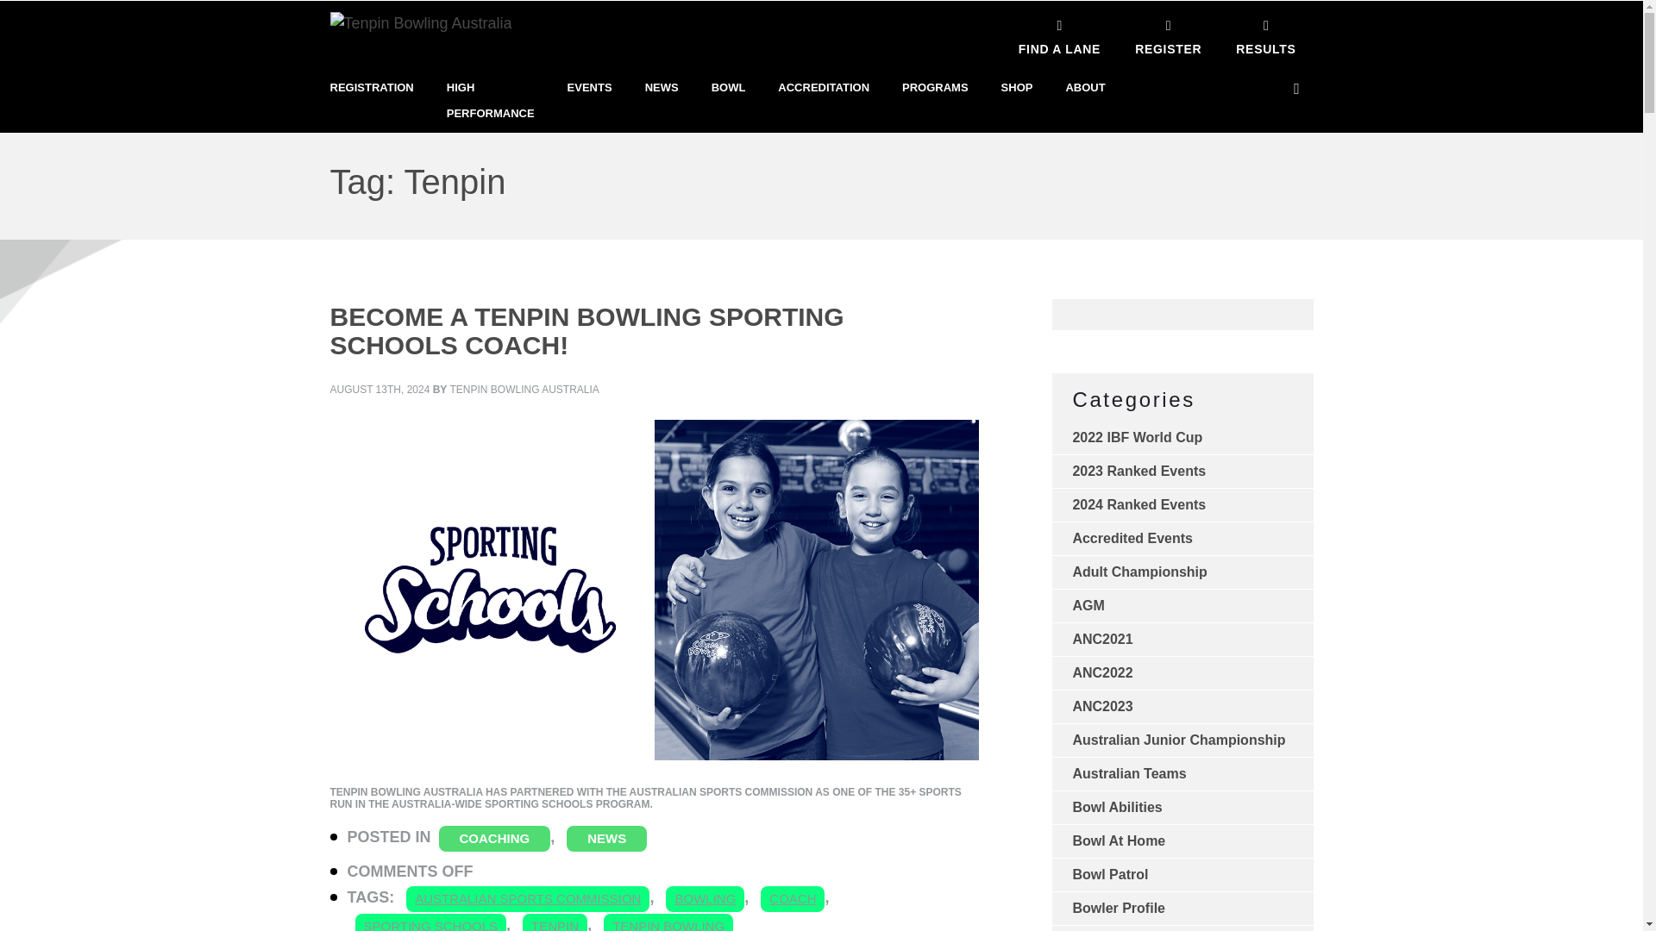 The height and width of the screenshot is (931, 1656). What do you see at coordinates (491, 100) in the screenshot?
I see `HIGH PERFORMANCE` at bounding box center [491, 100].